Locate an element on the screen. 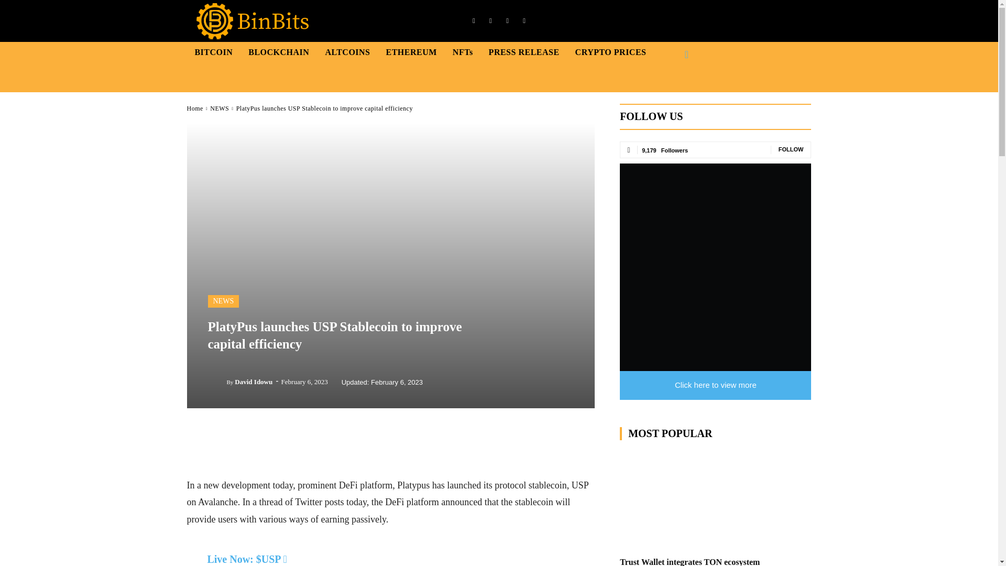 Image resolution: width=1006 pixels, height=566 pixels. FOLLOW is located at coordinates (791, 149).